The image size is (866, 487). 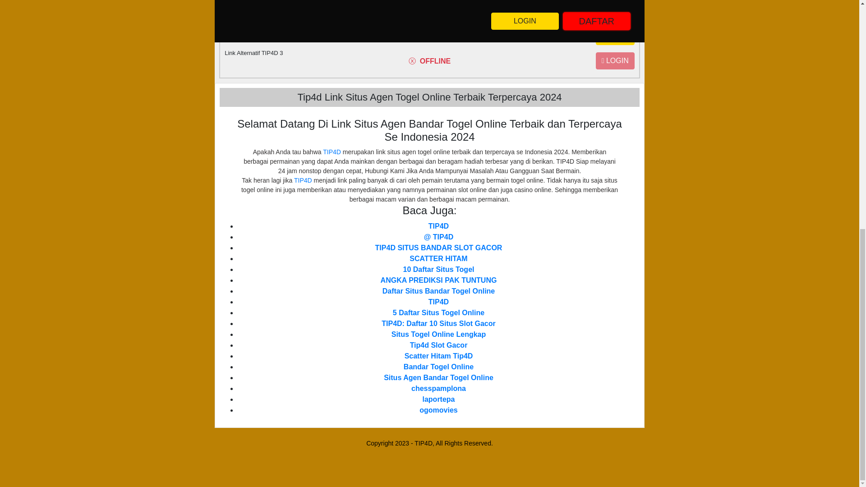 What do you see at coordinates (615, 36) in the screenshot?
I see ` LOGIN` at bounding box center [615, 36].